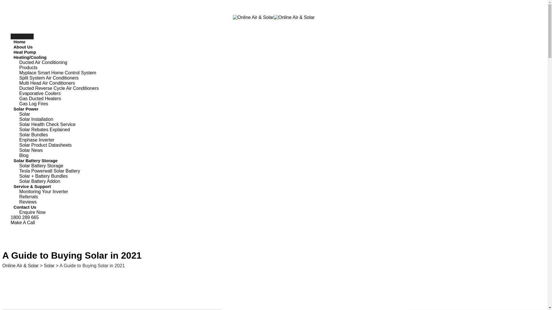 The height and width of the screenshot is (310, 552). Describe the element at coordinates (253, 18) in the screenshot. I see `Online Air & Solar` at that location.